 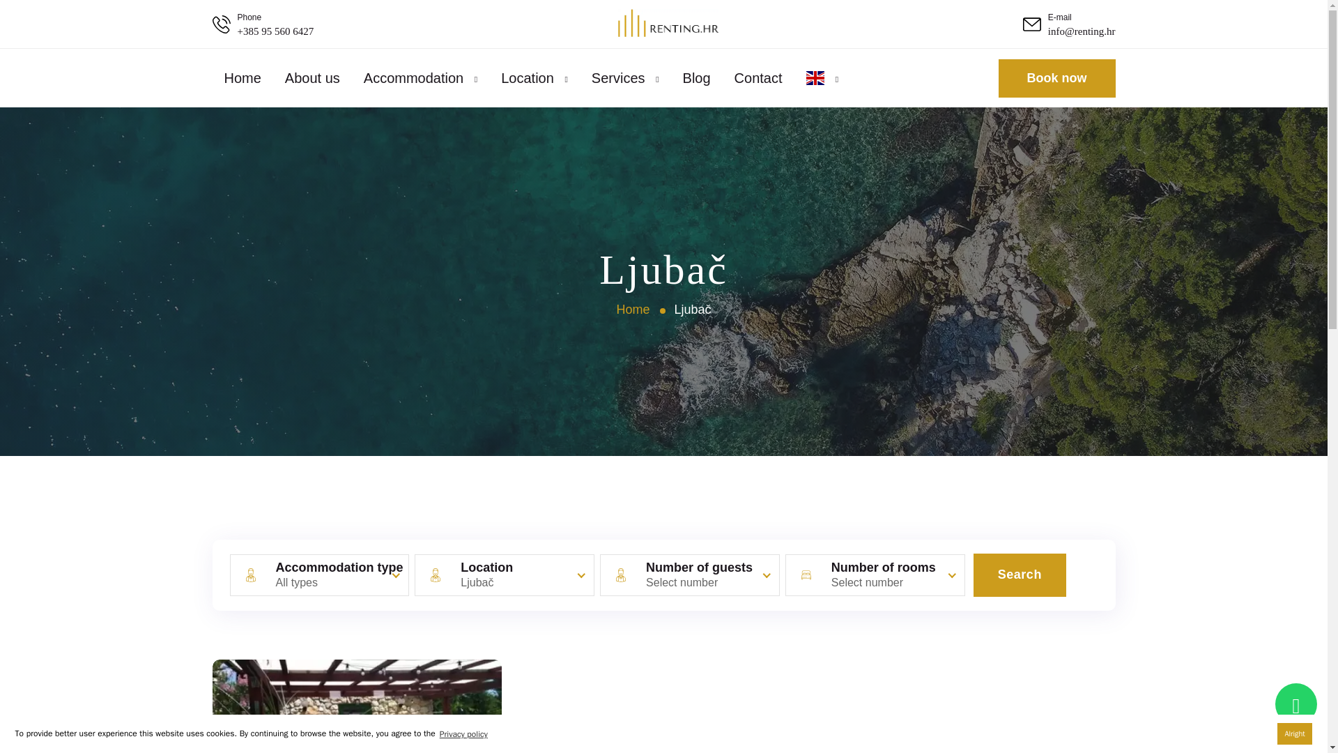 What do you see at coordinates (617, 78) in the screenshot?
I see `Services` at bounding box center [617, 78].